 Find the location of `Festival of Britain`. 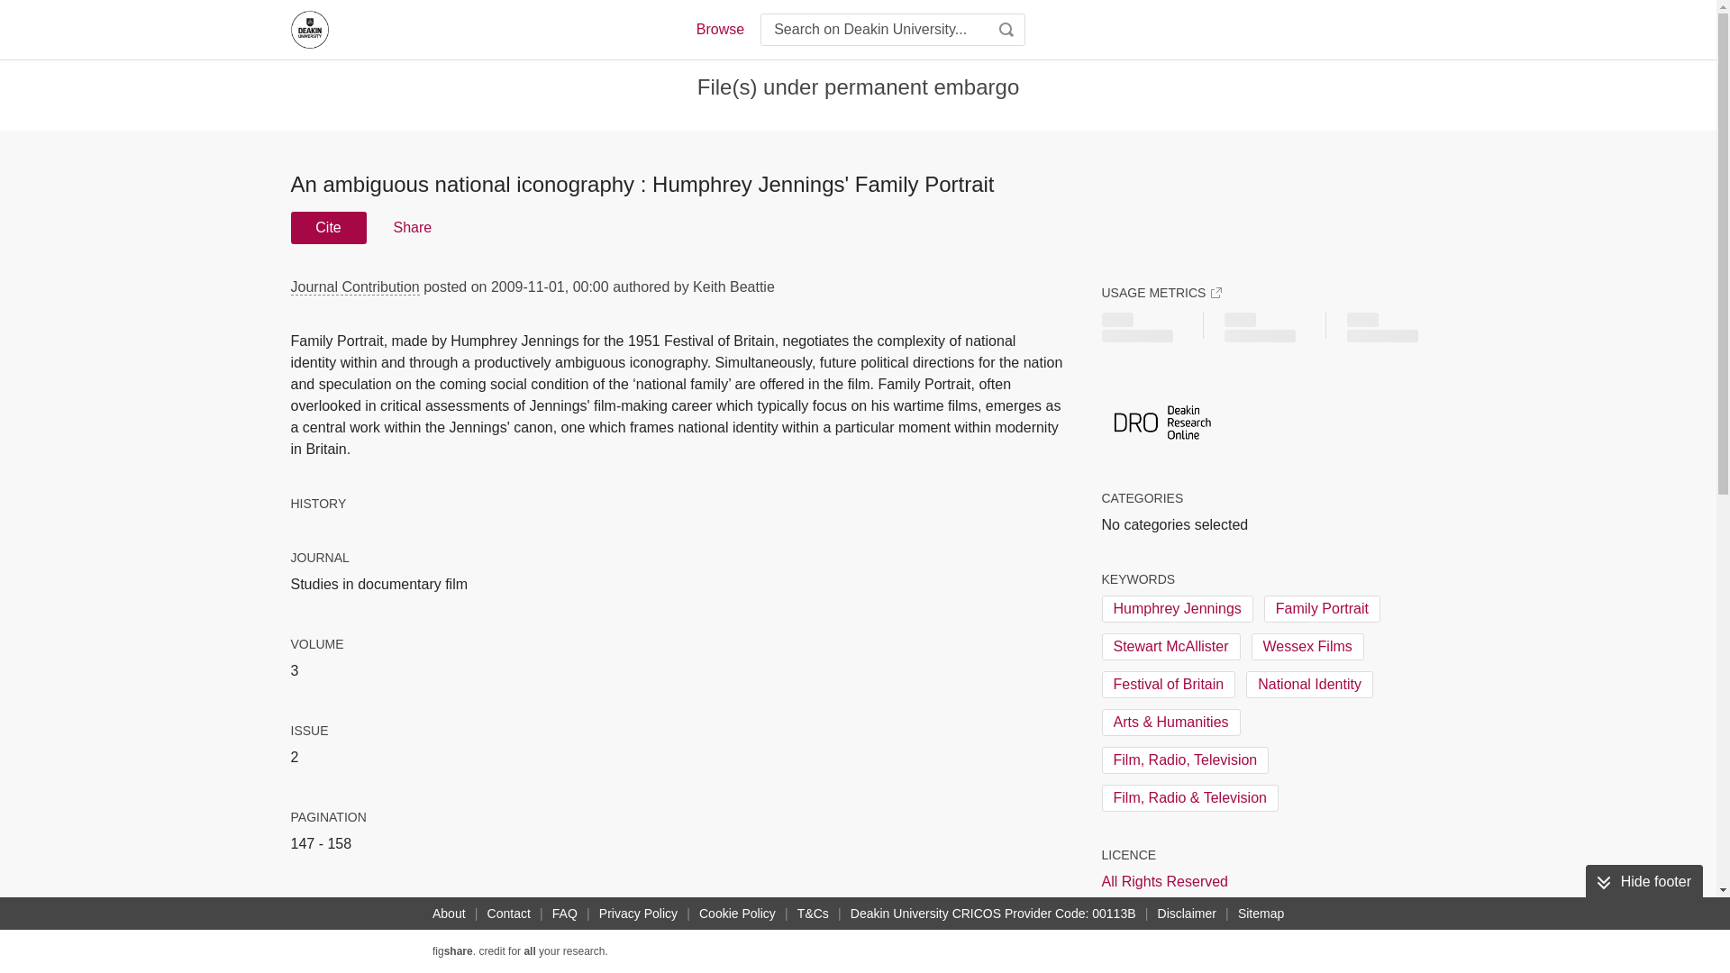

Festival of Britain is located at coordinates (1168, 685).